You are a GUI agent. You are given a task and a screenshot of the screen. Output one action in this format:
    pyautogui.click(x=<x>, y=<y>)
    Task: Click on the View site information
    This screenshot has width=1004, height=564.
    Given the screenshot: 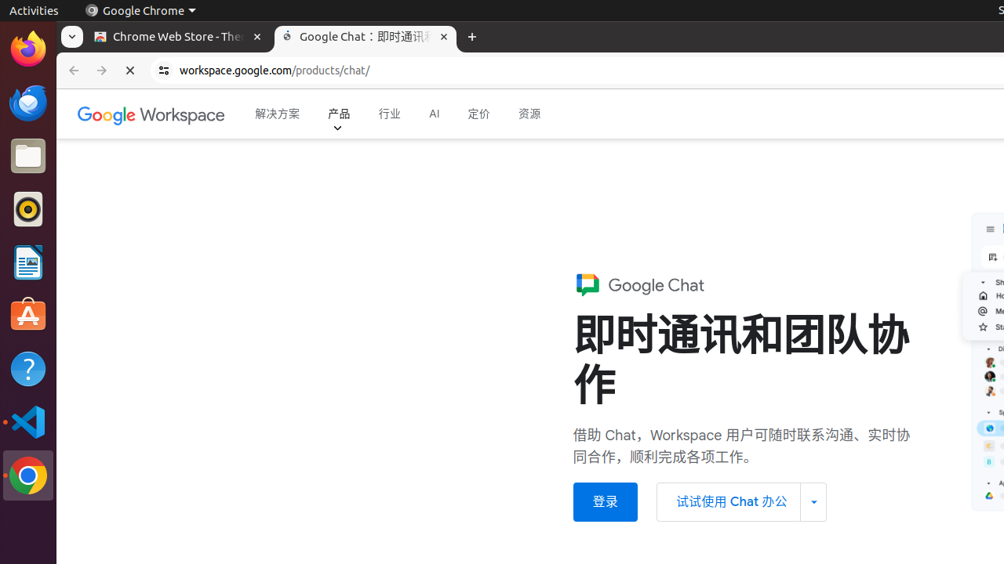 What is the action you would take?
    pyautogui.click(x=164, y=70)
    